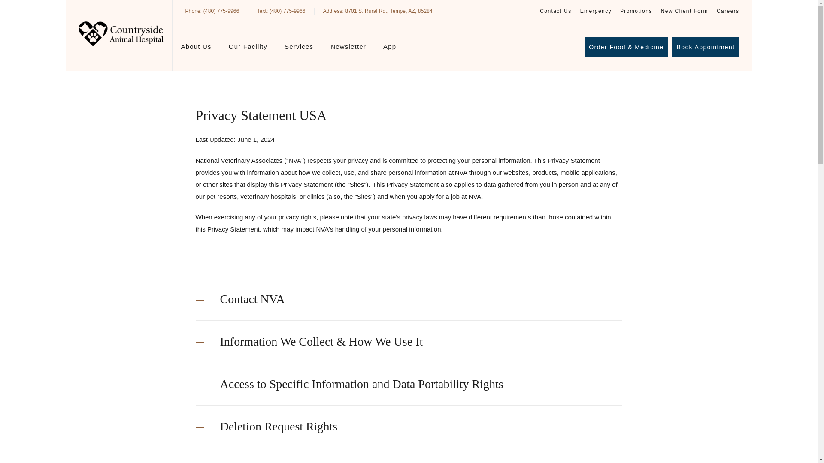  I want to click on Logo, so click(121, 33).